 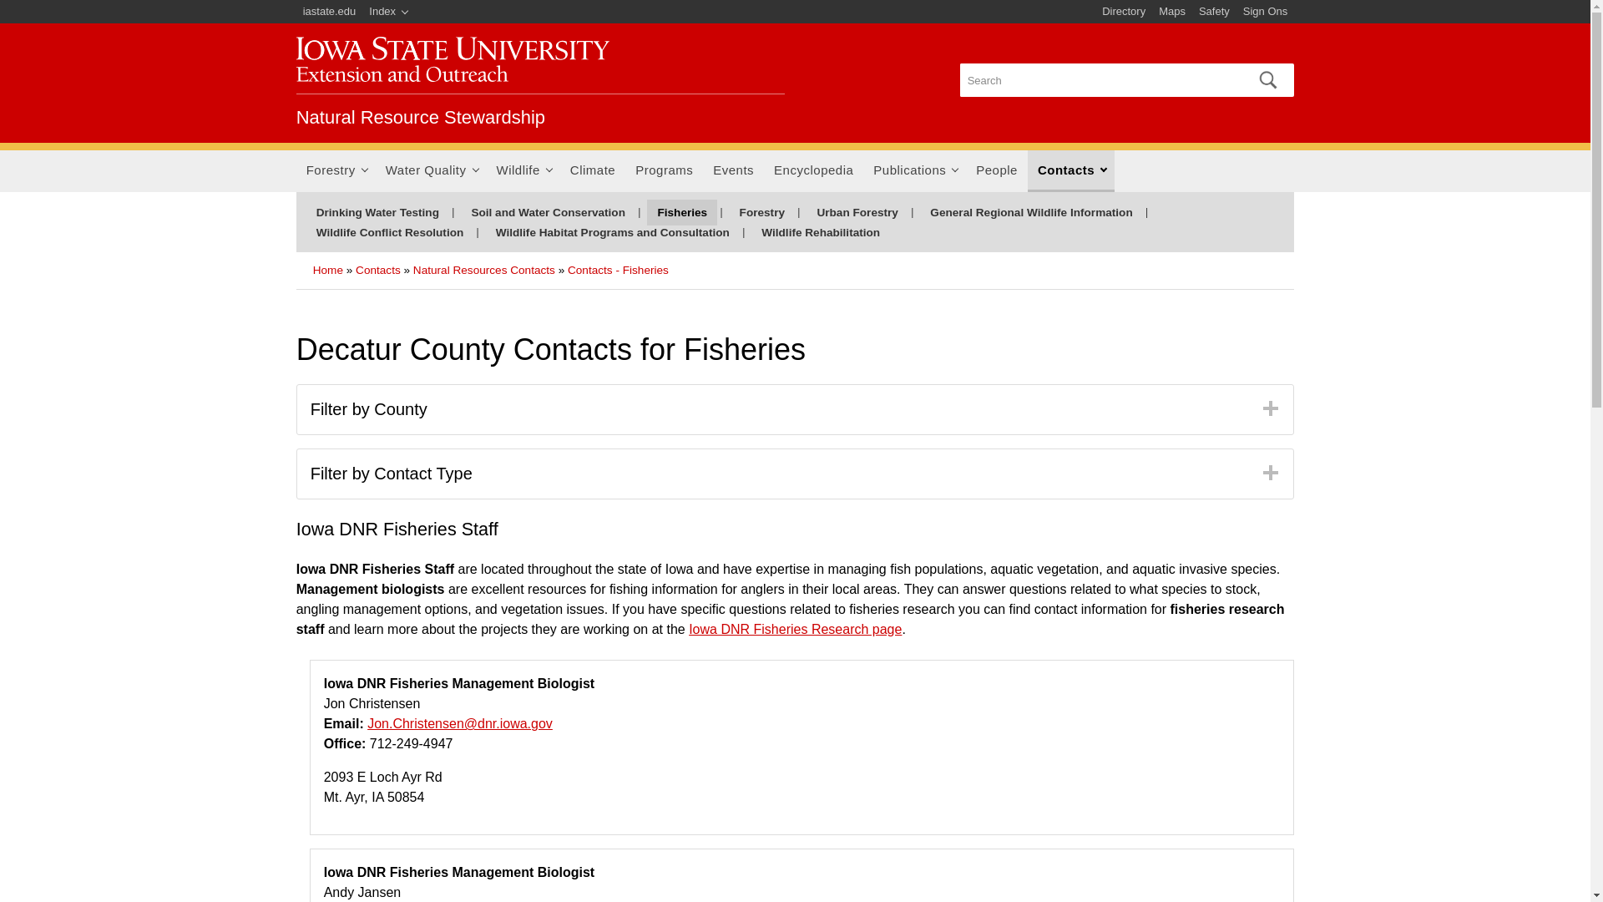 I want to click on Enter the terms you wish to search for., so click(x=1099, y=79).